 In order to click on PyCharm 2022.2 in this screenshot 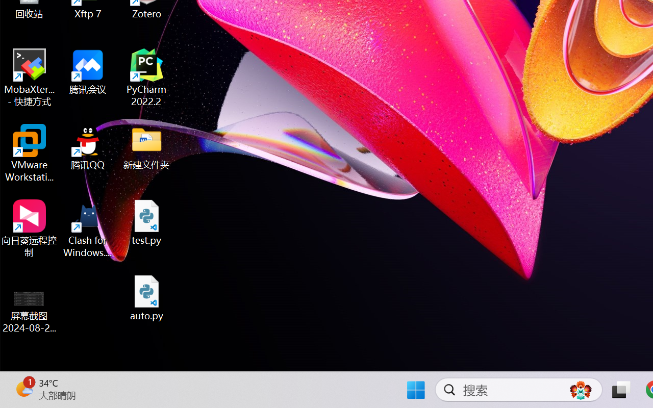, I will do `click(147, 78)`.